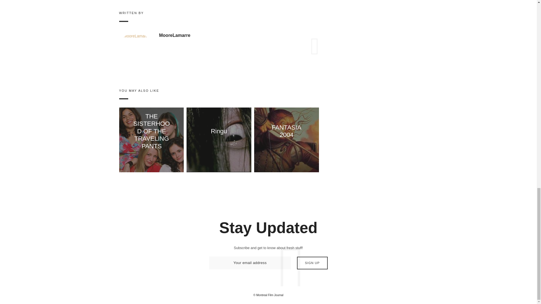 The image size is (541, 304). Describe the element at coordinates (312, 263) in the screenshot. I see `Sign up` at that location.